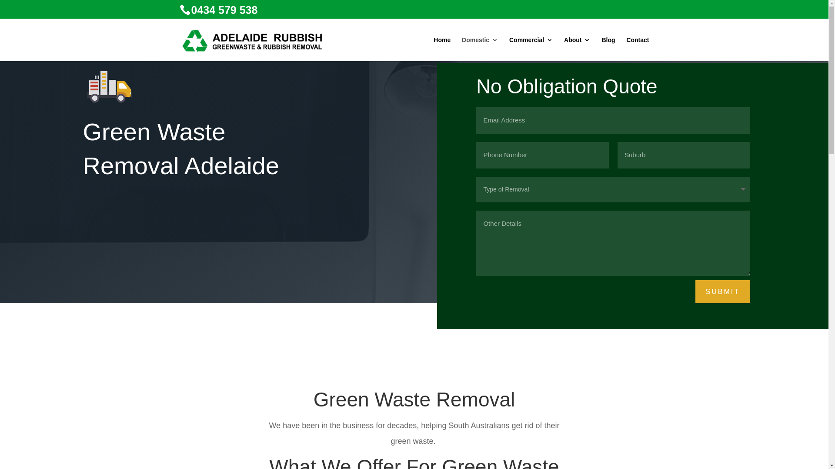 This screenshot has height=469, width=835. Describe the element at coordinates (442, 49) in the screenshot. I see `Home` at that location.